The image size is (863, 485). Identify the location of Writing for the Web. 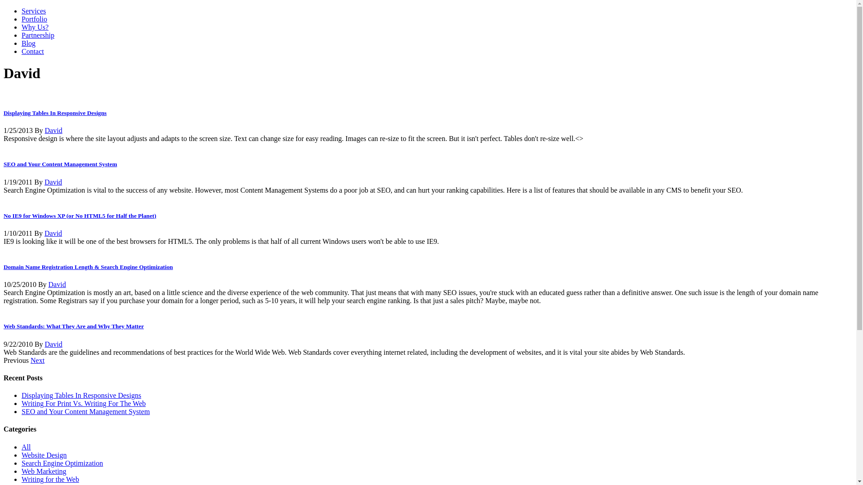
(50, 480).